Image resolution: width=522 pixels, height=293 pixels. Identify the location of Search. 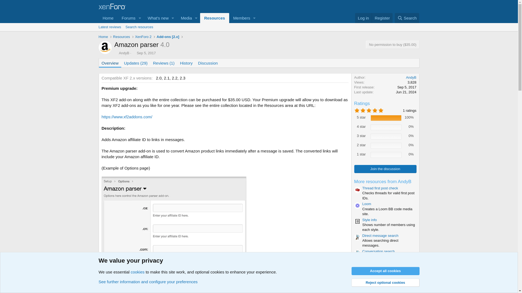
(156, 18).